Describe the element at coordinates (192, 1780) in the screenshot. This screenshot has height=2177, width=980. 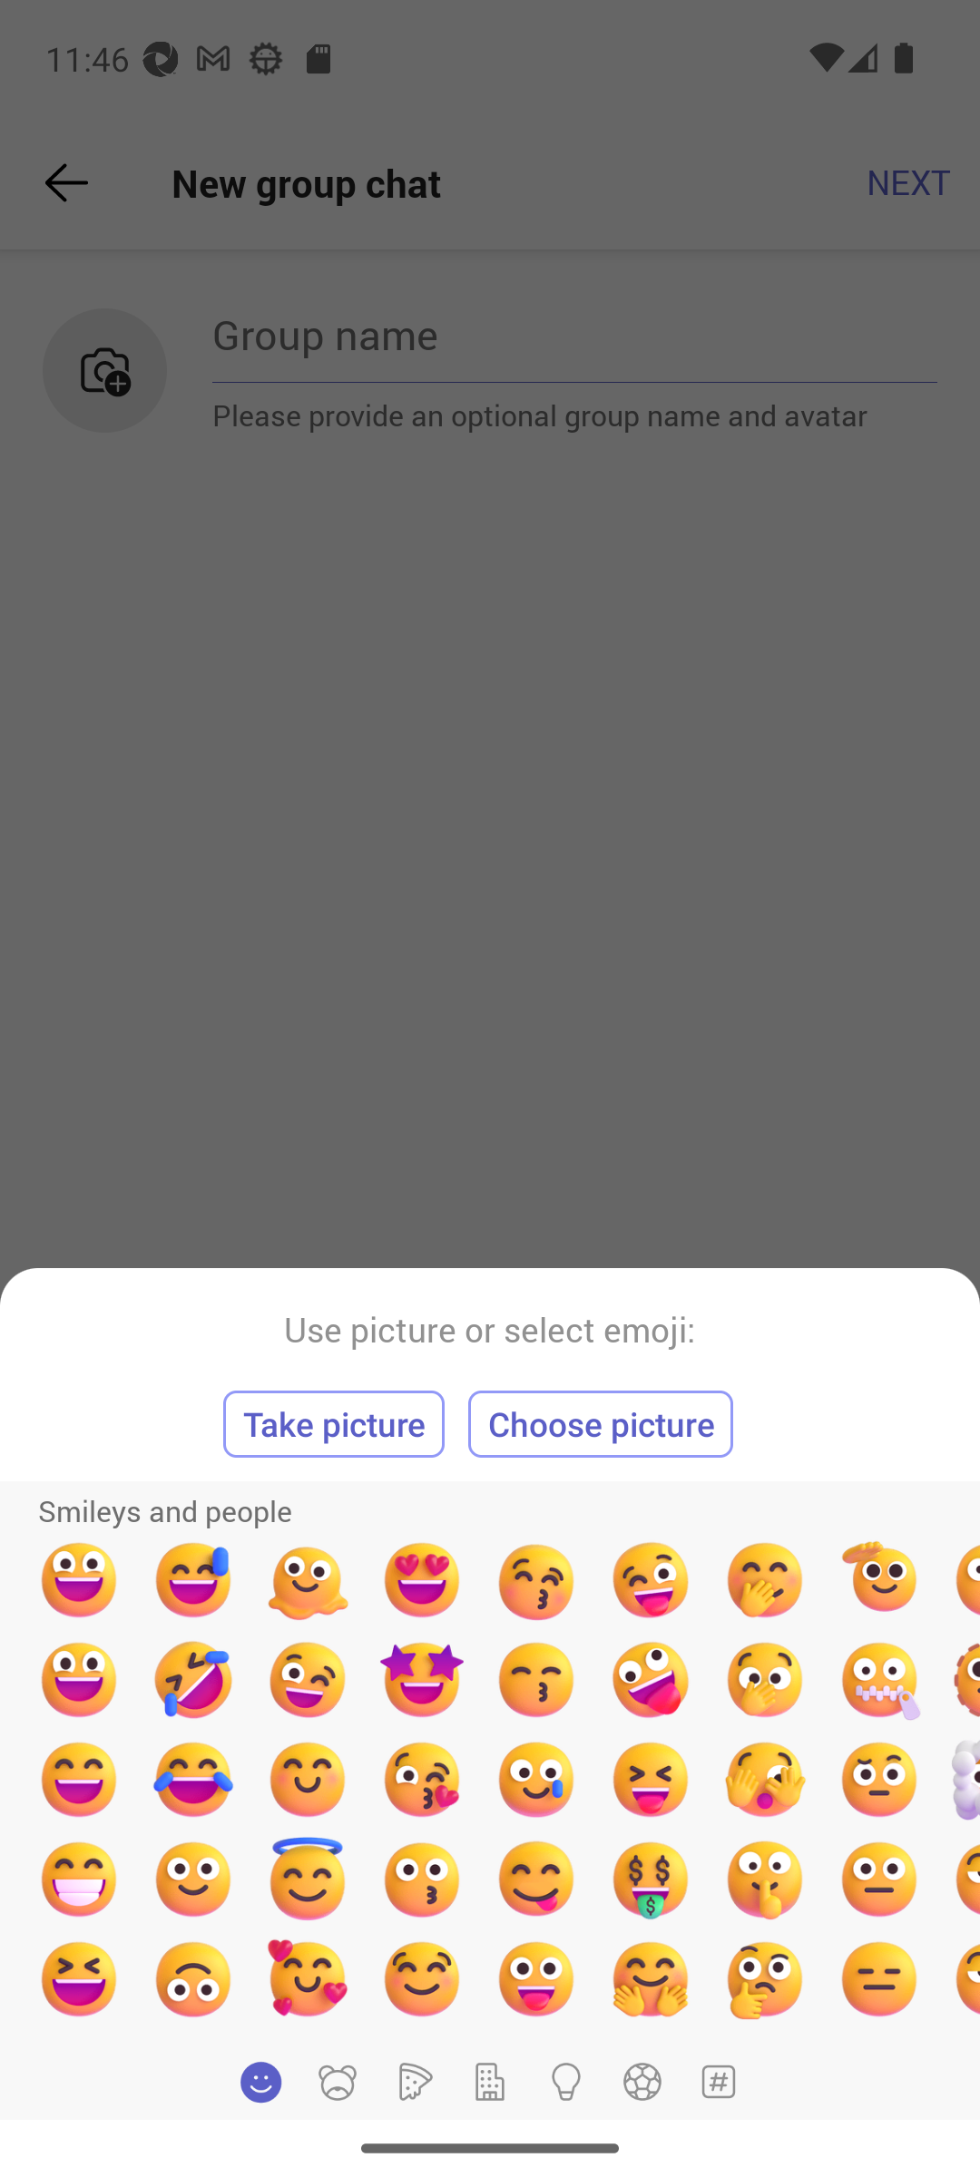
I see `Crying with laughter emoji` at that location.